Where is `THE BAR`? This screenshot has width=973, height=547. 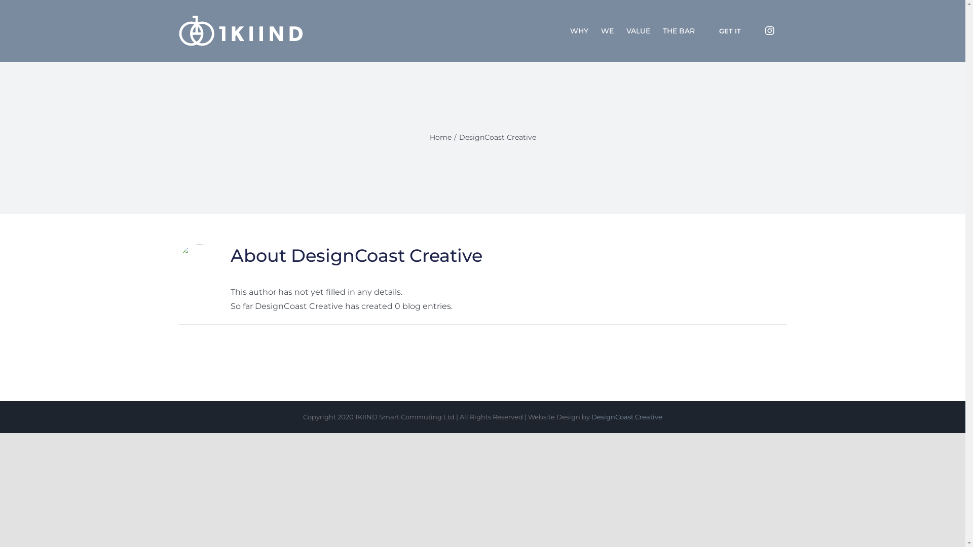 THE BAR is located at coordinates (679, 31).